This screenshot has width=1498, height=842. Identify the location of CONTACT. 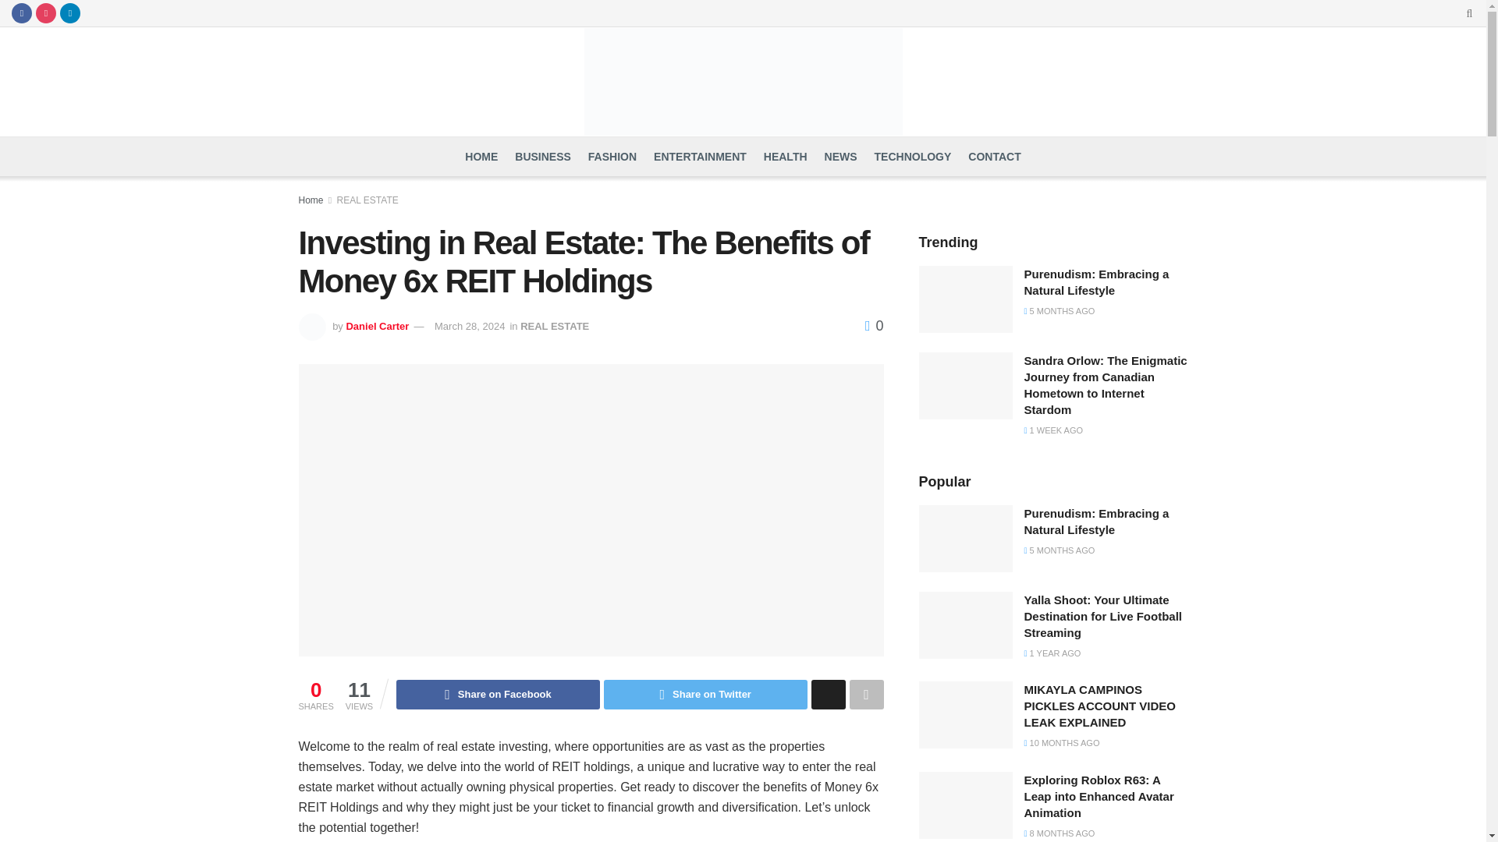
(994, 156).